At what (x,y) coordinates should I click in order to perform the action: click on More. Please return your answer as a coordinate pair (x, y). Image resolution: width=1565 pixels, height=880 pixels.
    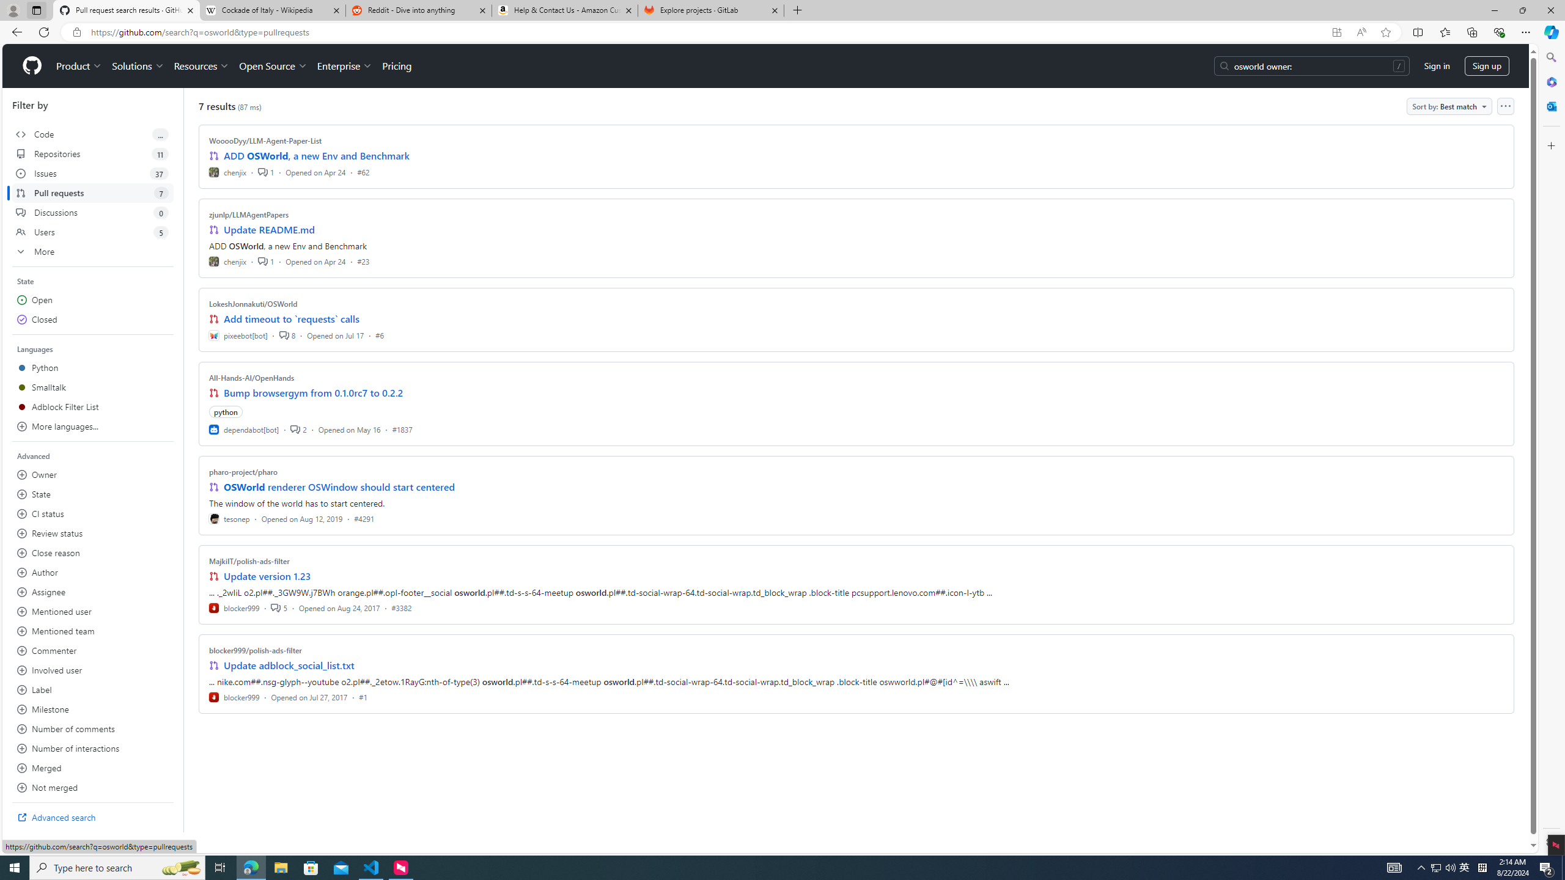
    Looking at the image, I should click on (93, 252).